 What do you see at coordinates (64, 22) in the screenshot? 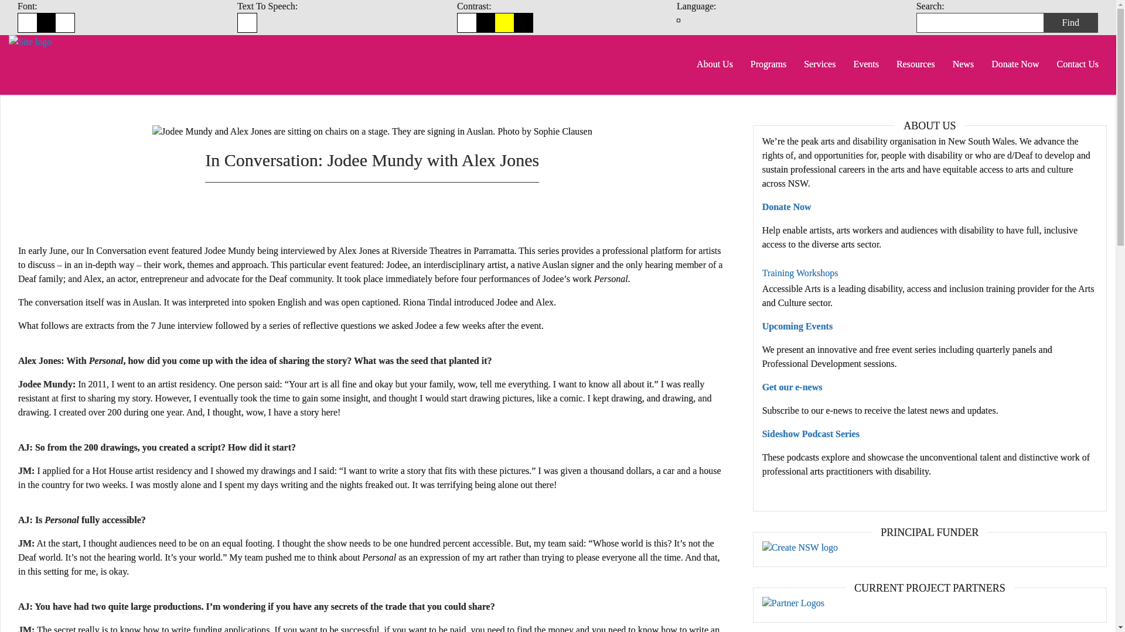
I see `Larger font` at bounding box center [64, 22].